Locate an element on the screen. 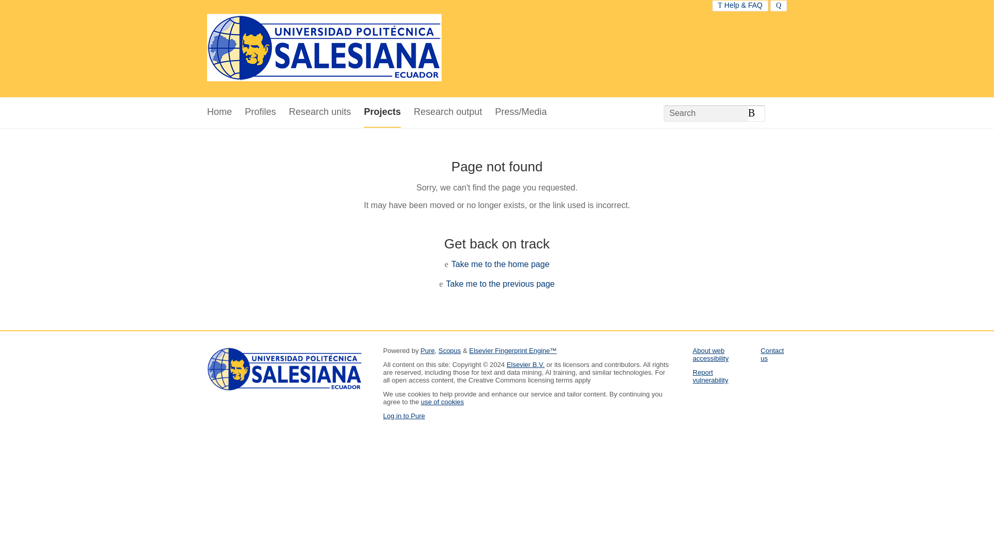 The image size is (994, 559). Contact us is located at coordinates (772, 354).